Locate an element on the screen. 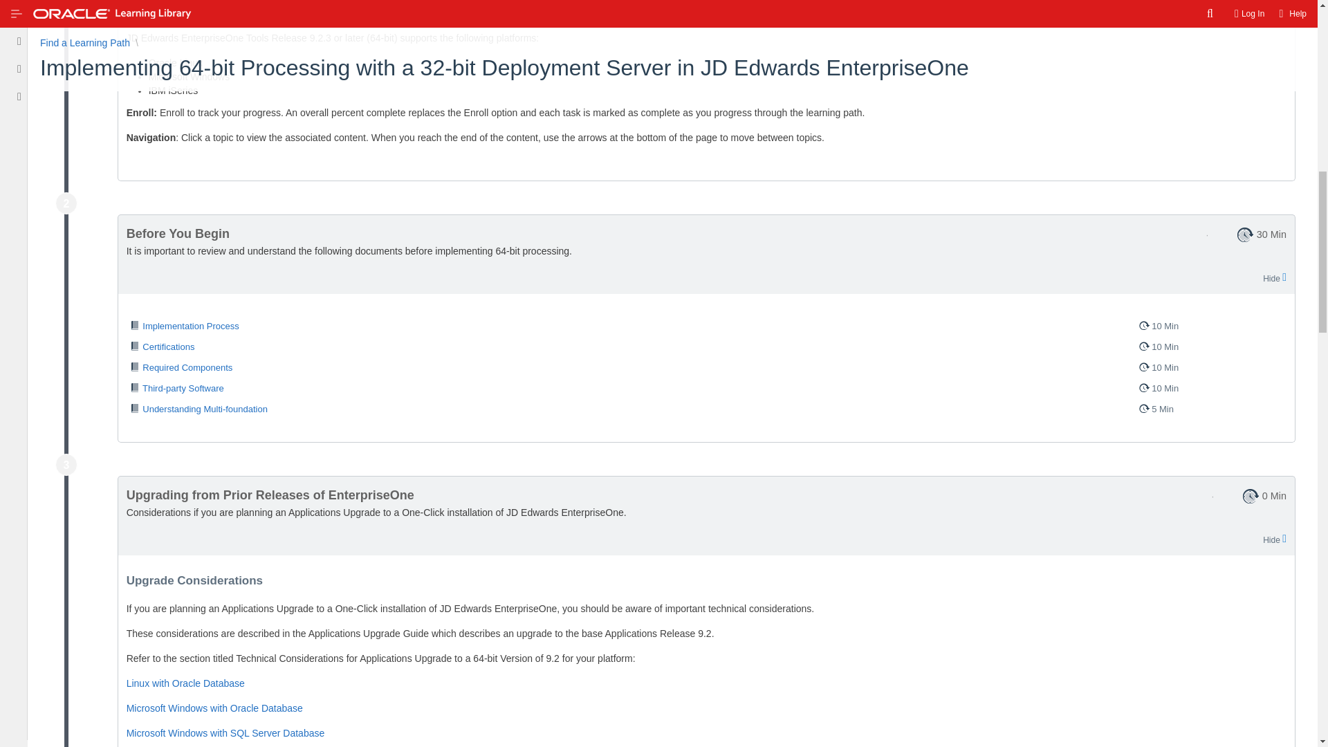 This screenshot has height=747, width=1328. Third-party Software 10 Min is located at coordinates (706, 388).